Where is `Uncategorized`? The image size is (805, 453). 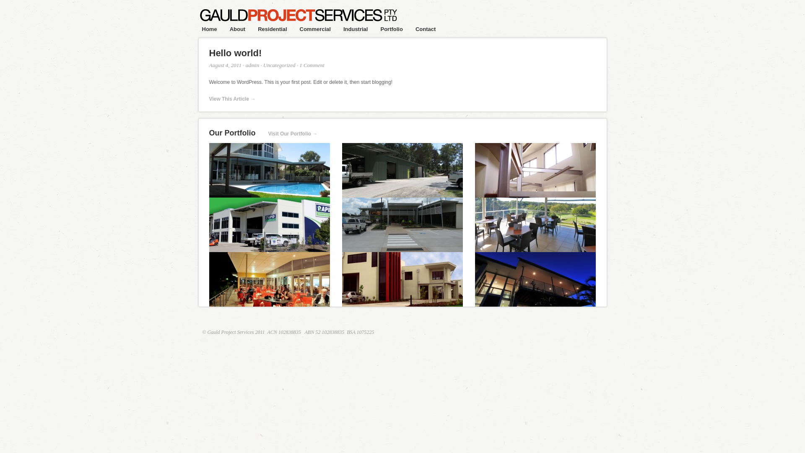
Uncategorized is located at coordinates (279, 65).